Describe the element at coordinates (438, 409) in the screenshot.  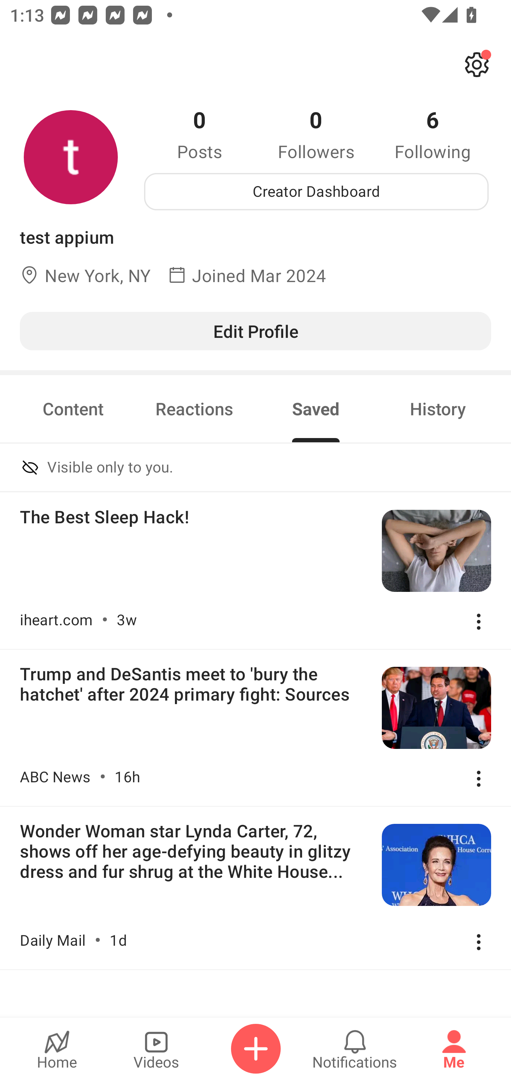
I see `History` at that location.